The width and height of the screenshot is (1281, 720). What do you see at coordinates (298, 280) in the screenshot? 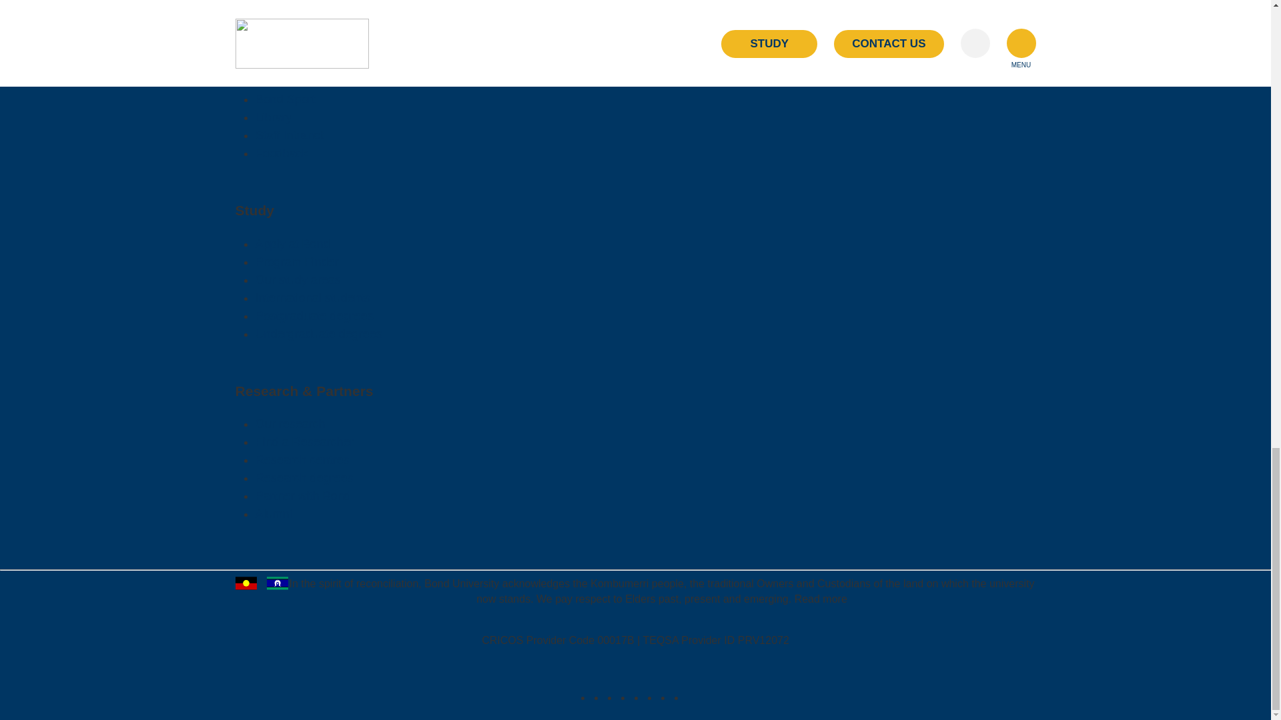
I see `Our study areas` at bounding box center [298, 280].